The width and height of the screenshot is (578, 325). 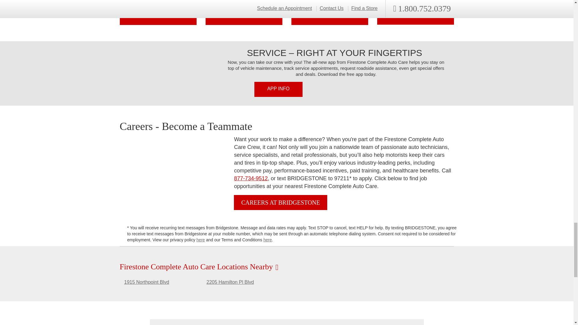 What do you see at coordinates (330, 13) in the screenshot?
I see `OIL CHANGE` at bounding box center [330, 13].